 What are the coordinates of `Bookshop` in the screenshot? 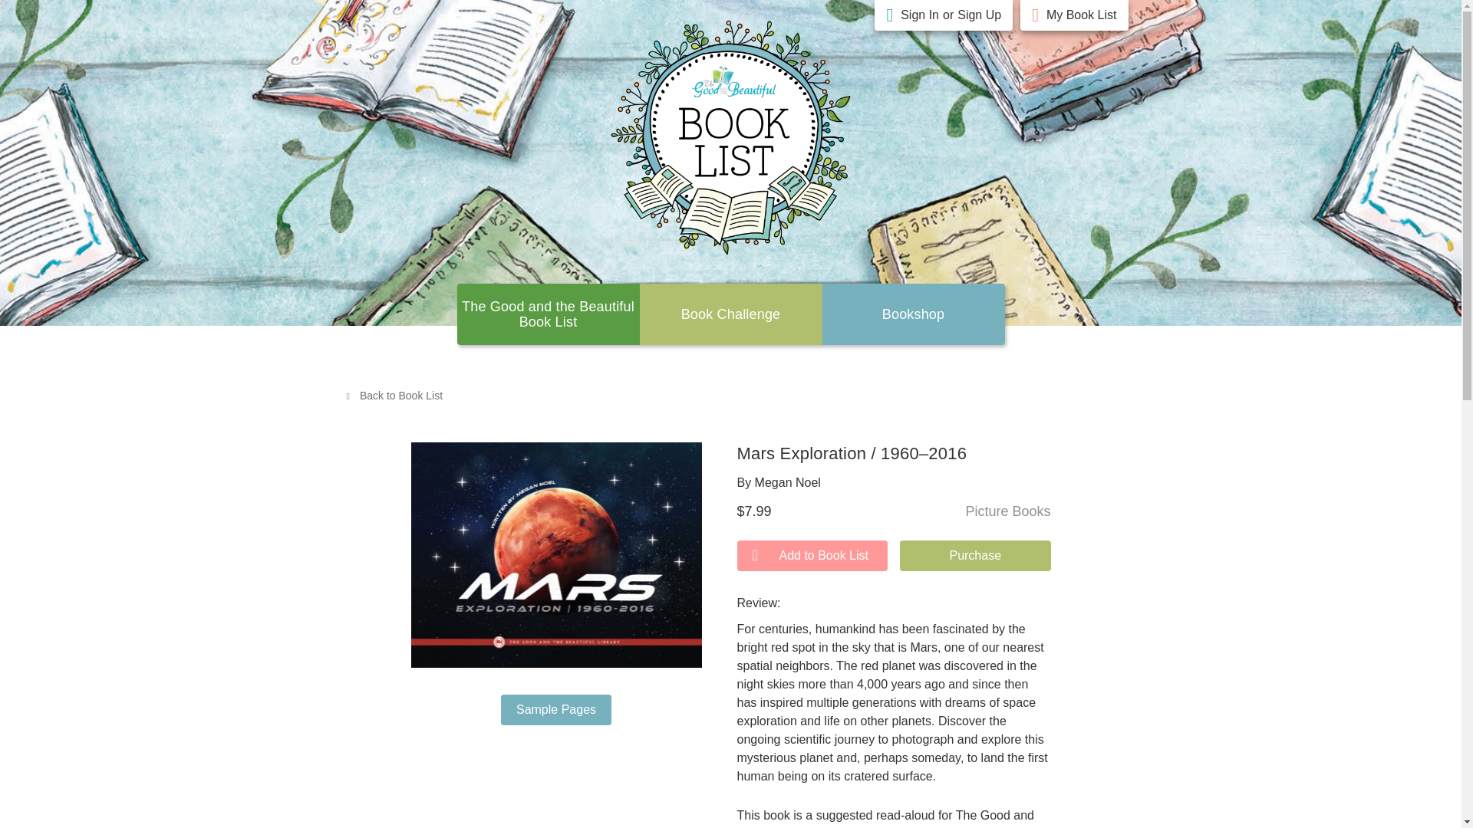 It's located at (914, 314).